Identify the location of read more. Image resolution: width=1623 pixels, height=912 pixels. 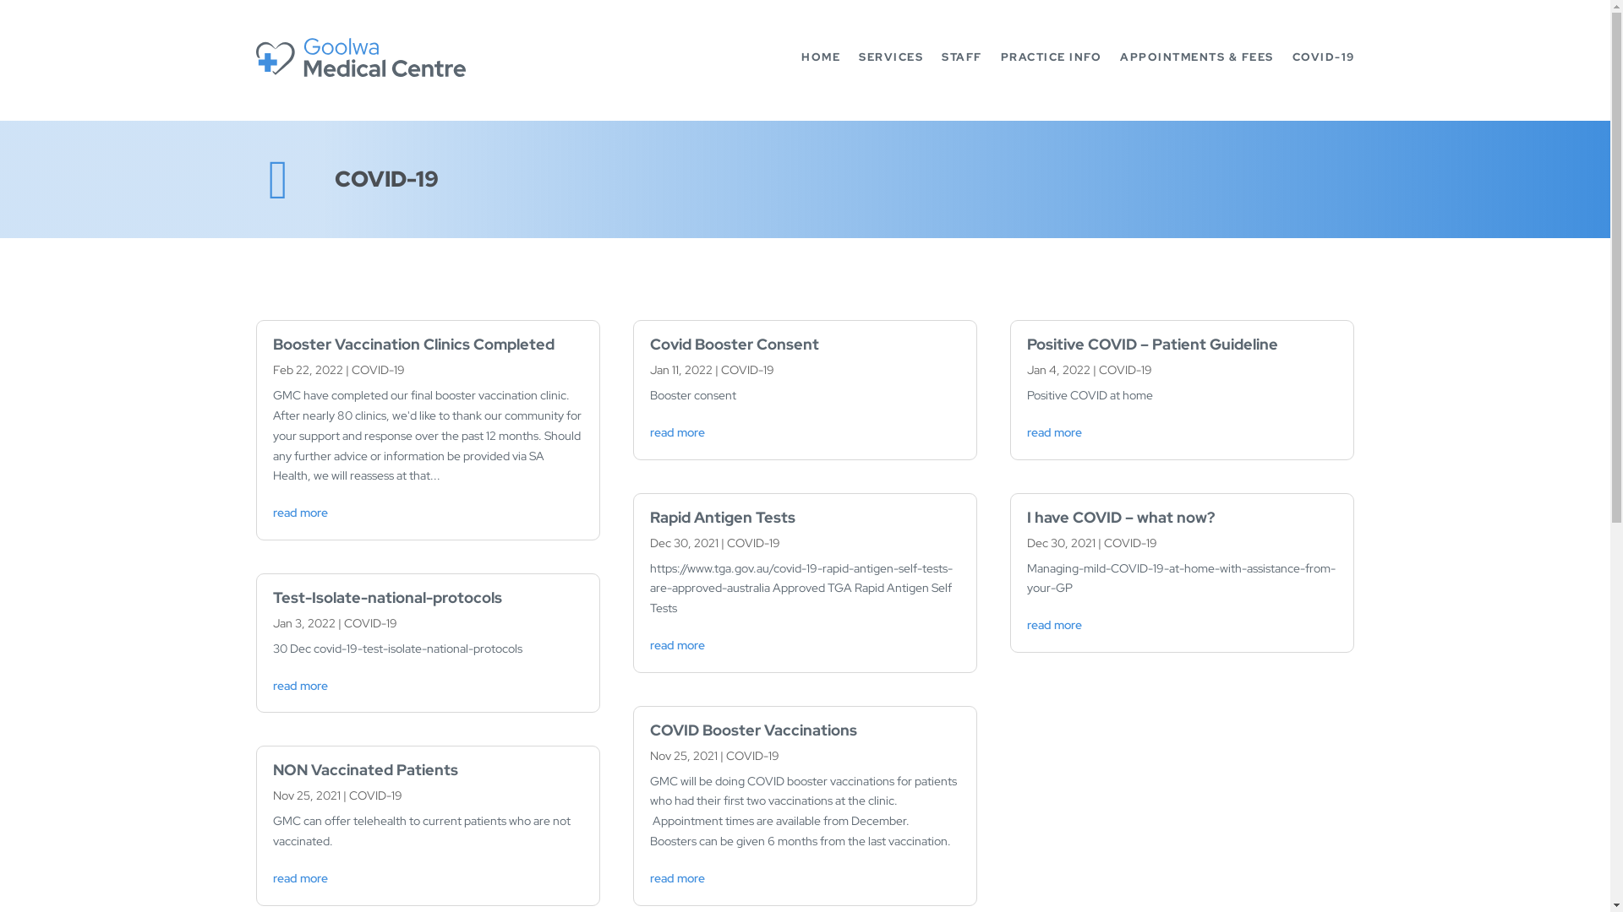
(678, 432).